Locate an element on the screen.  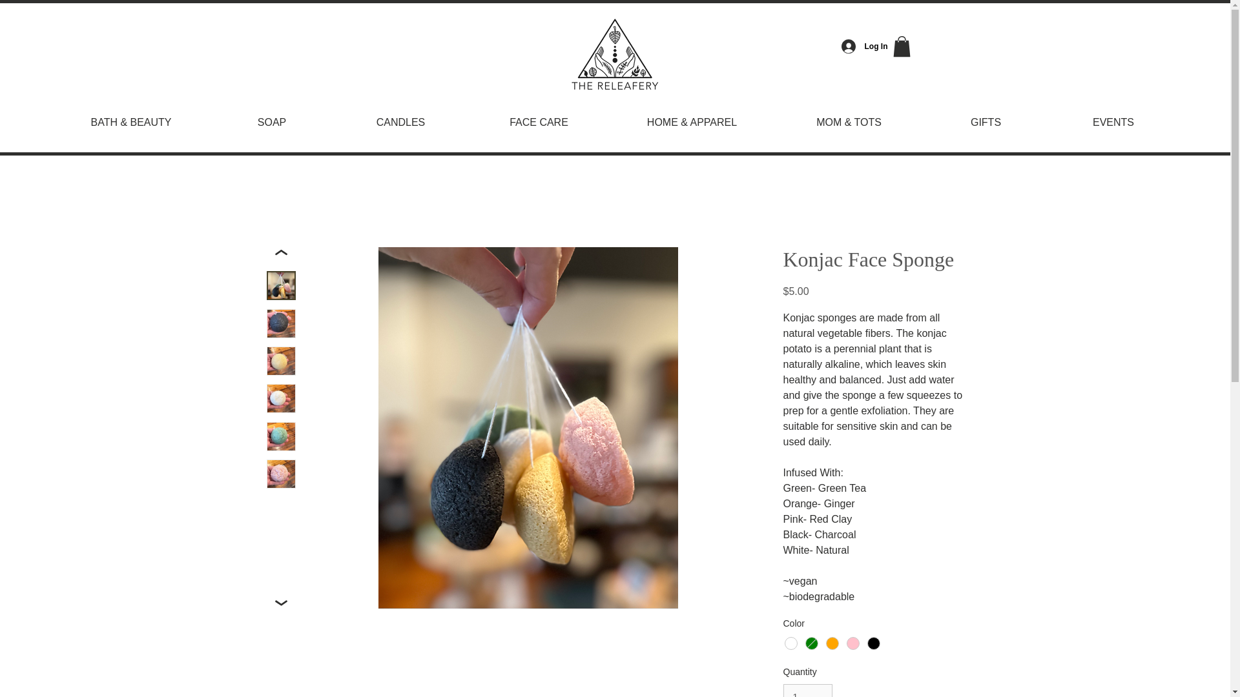
GIFTS is located at coordinates (986, 116).